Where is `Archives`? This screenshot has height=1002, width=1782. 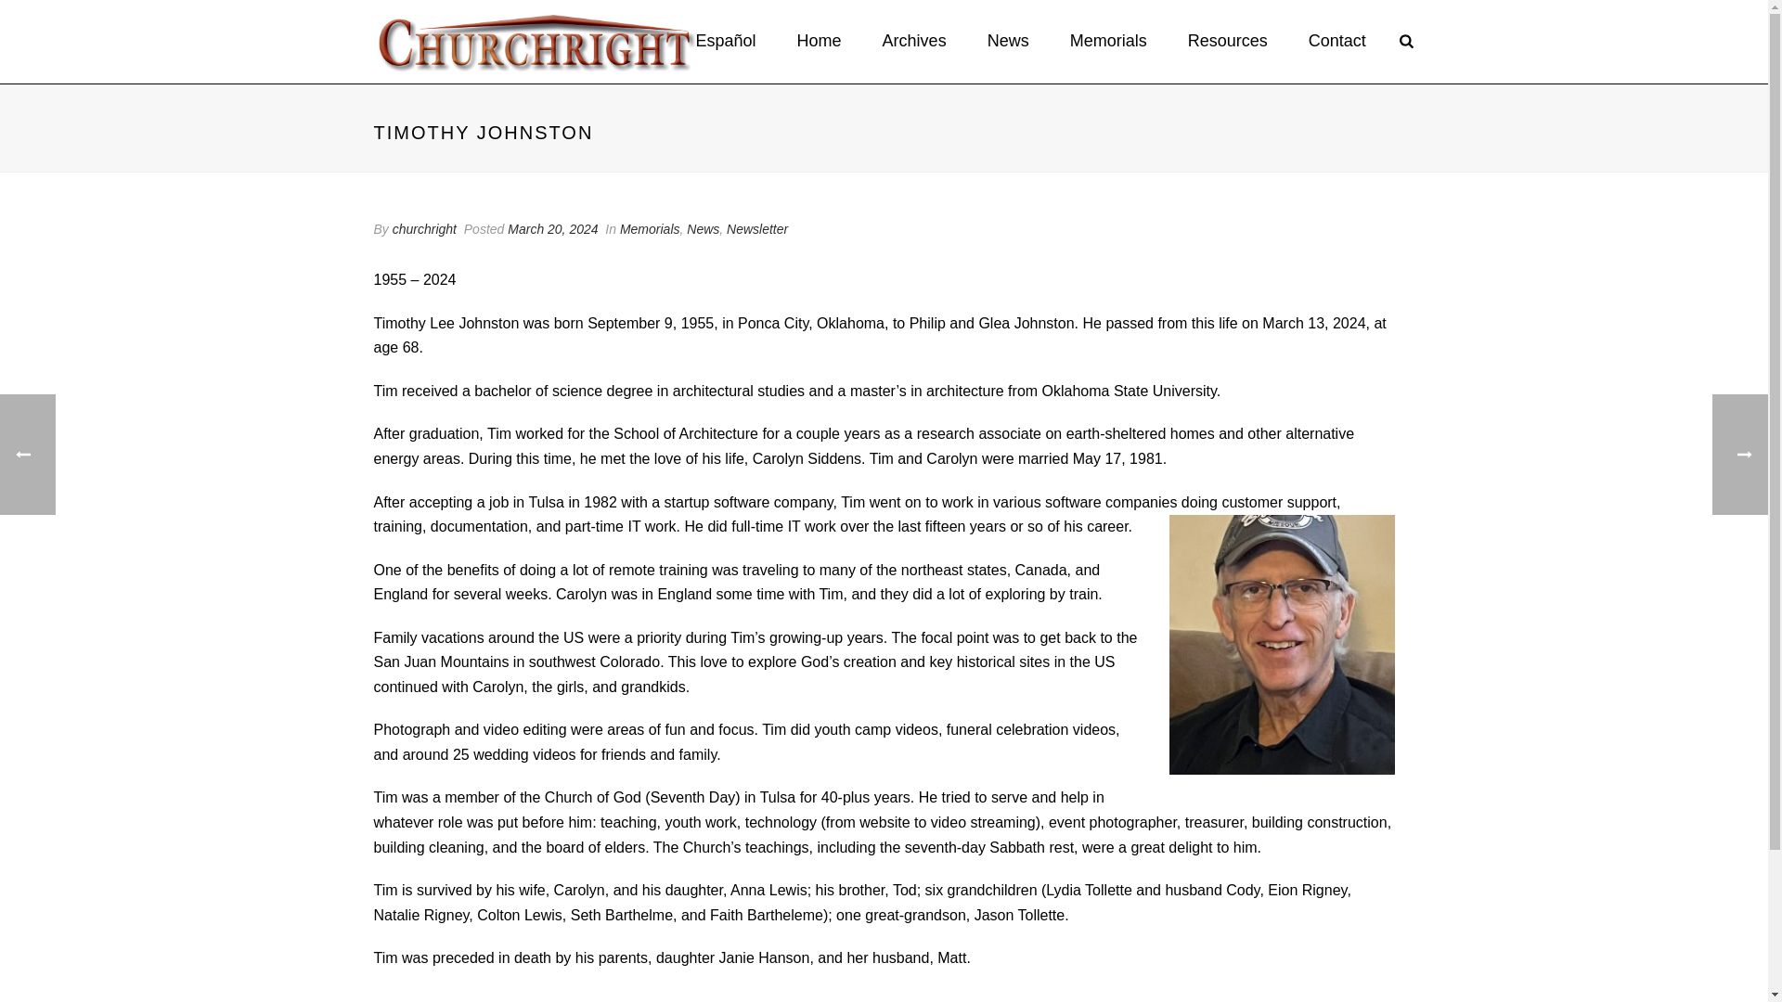 Archives is located at coordinates (915, 41).